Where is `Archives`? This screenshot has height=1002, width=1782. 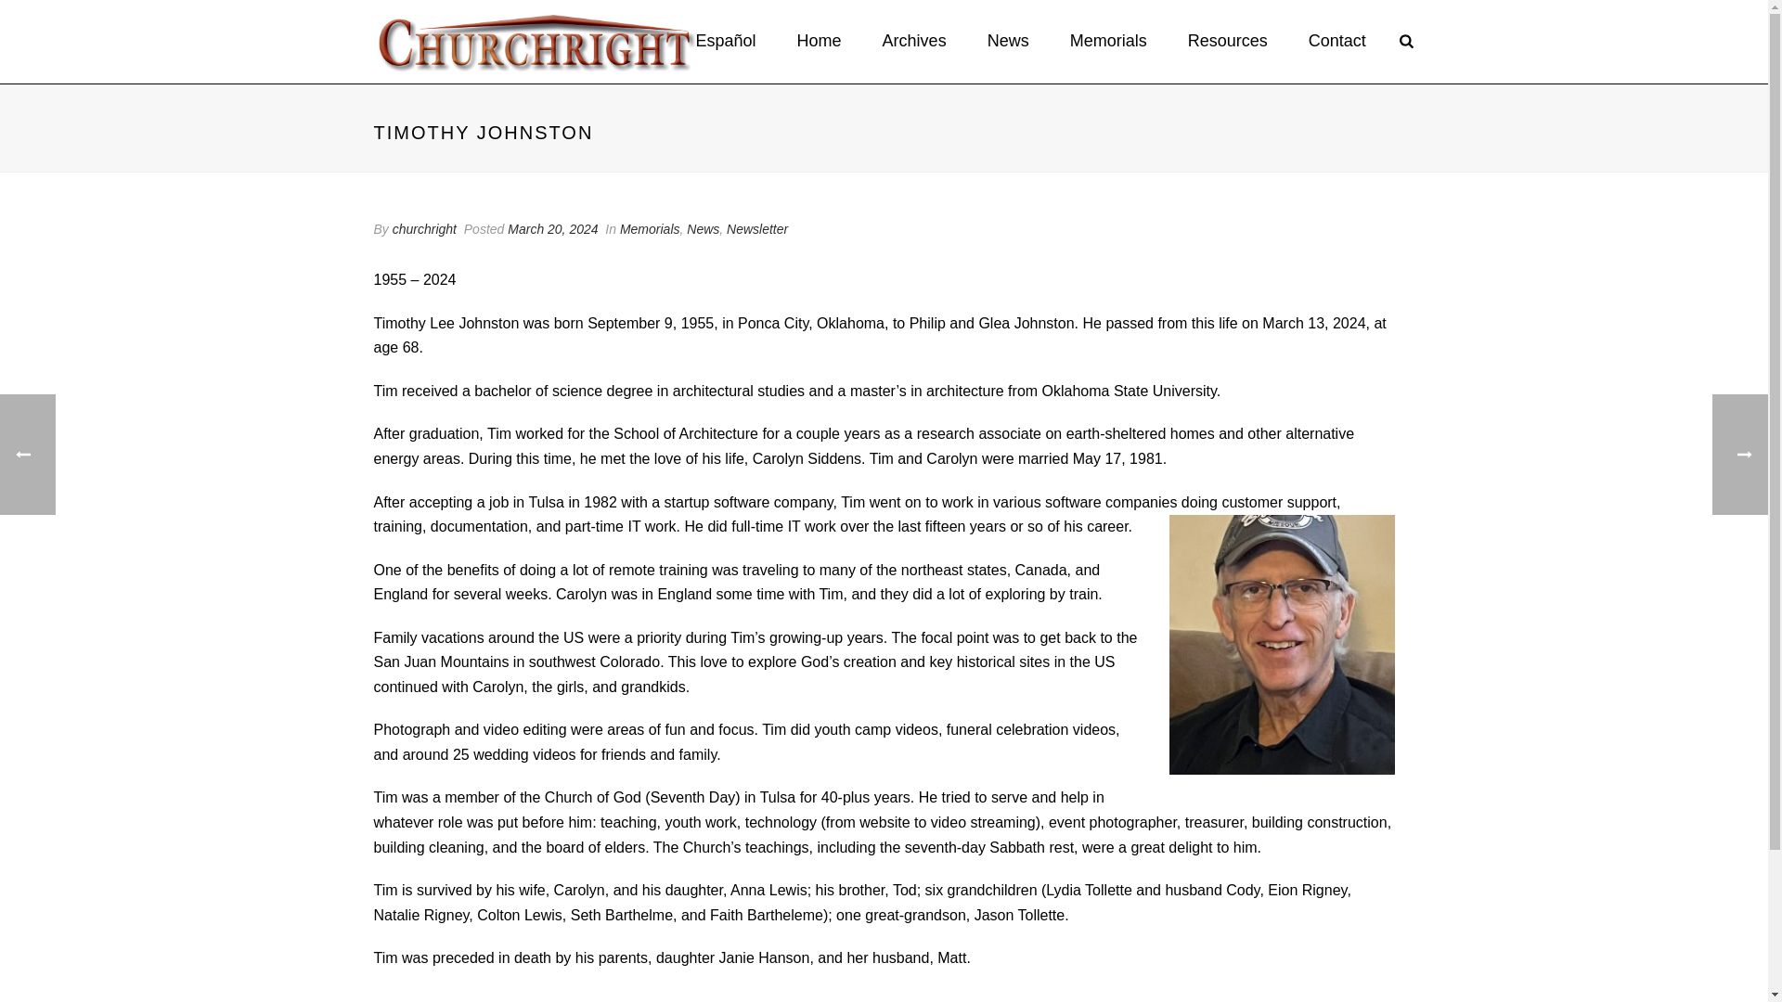 Archives is located at coordinates (915, 41).